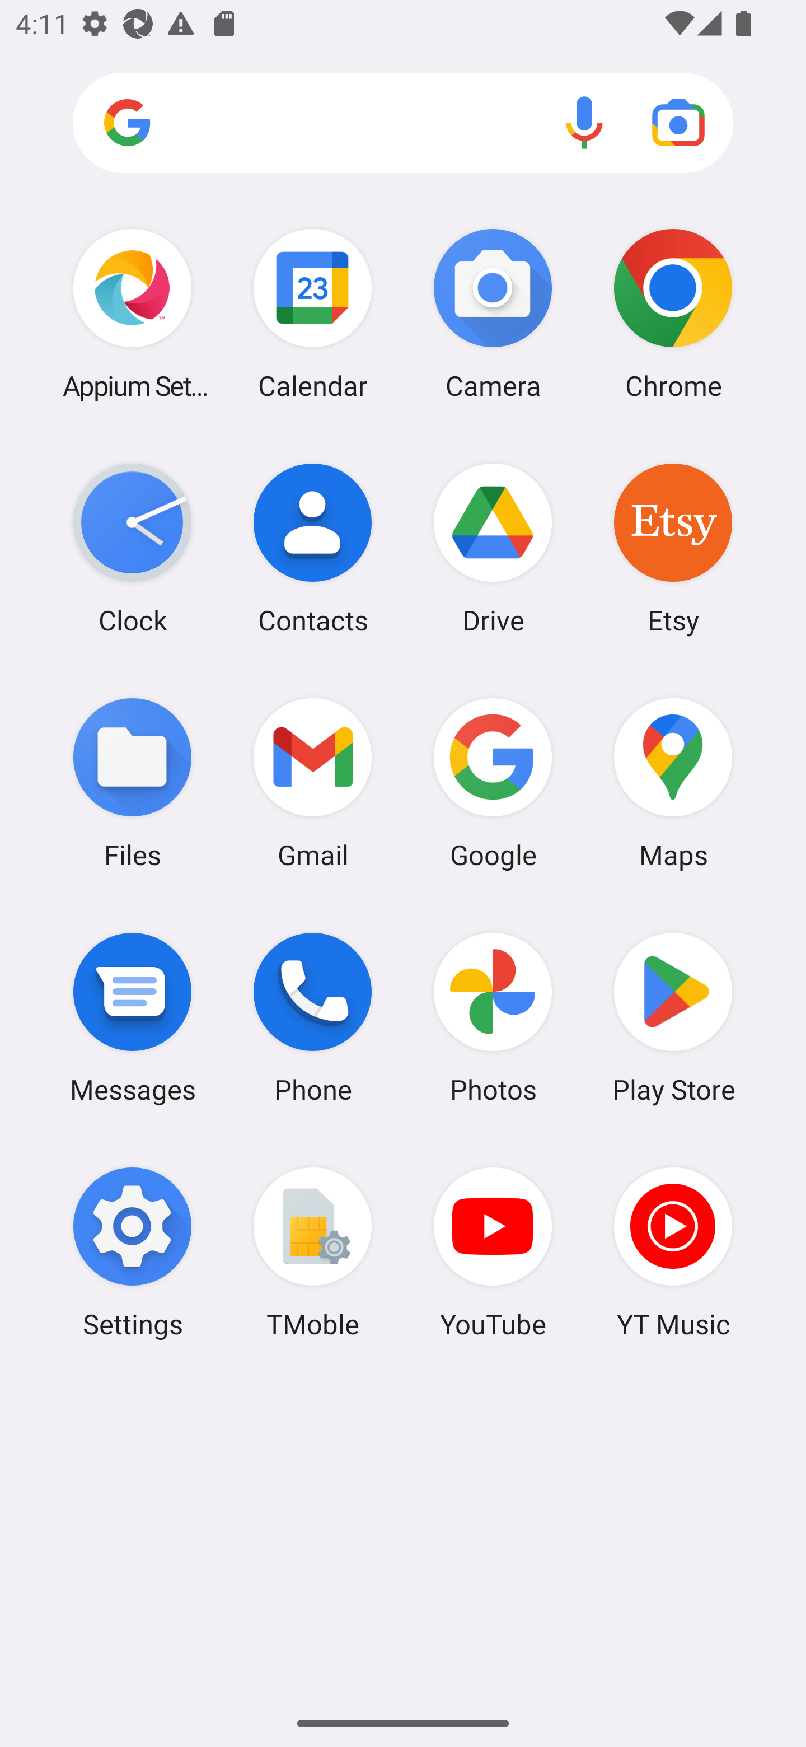 The width and height of the screenshot is (806, 1747). Describe the element at coordinates (493, 782) in the screenshot. I see `Google` at that location.